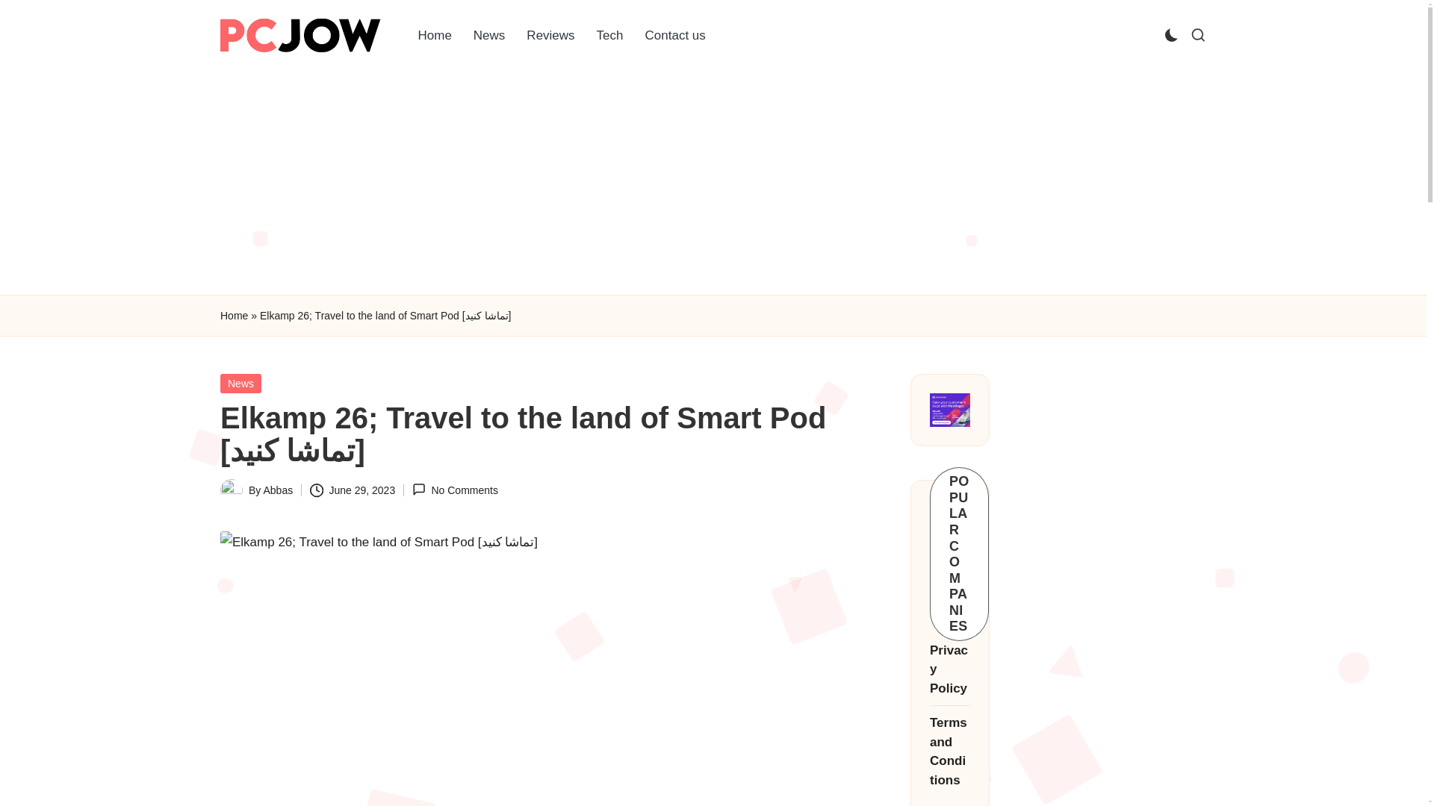  Describe the element at coordinates (277, 490) in the screenshot. I see `View all posts by Abbas` at that location.